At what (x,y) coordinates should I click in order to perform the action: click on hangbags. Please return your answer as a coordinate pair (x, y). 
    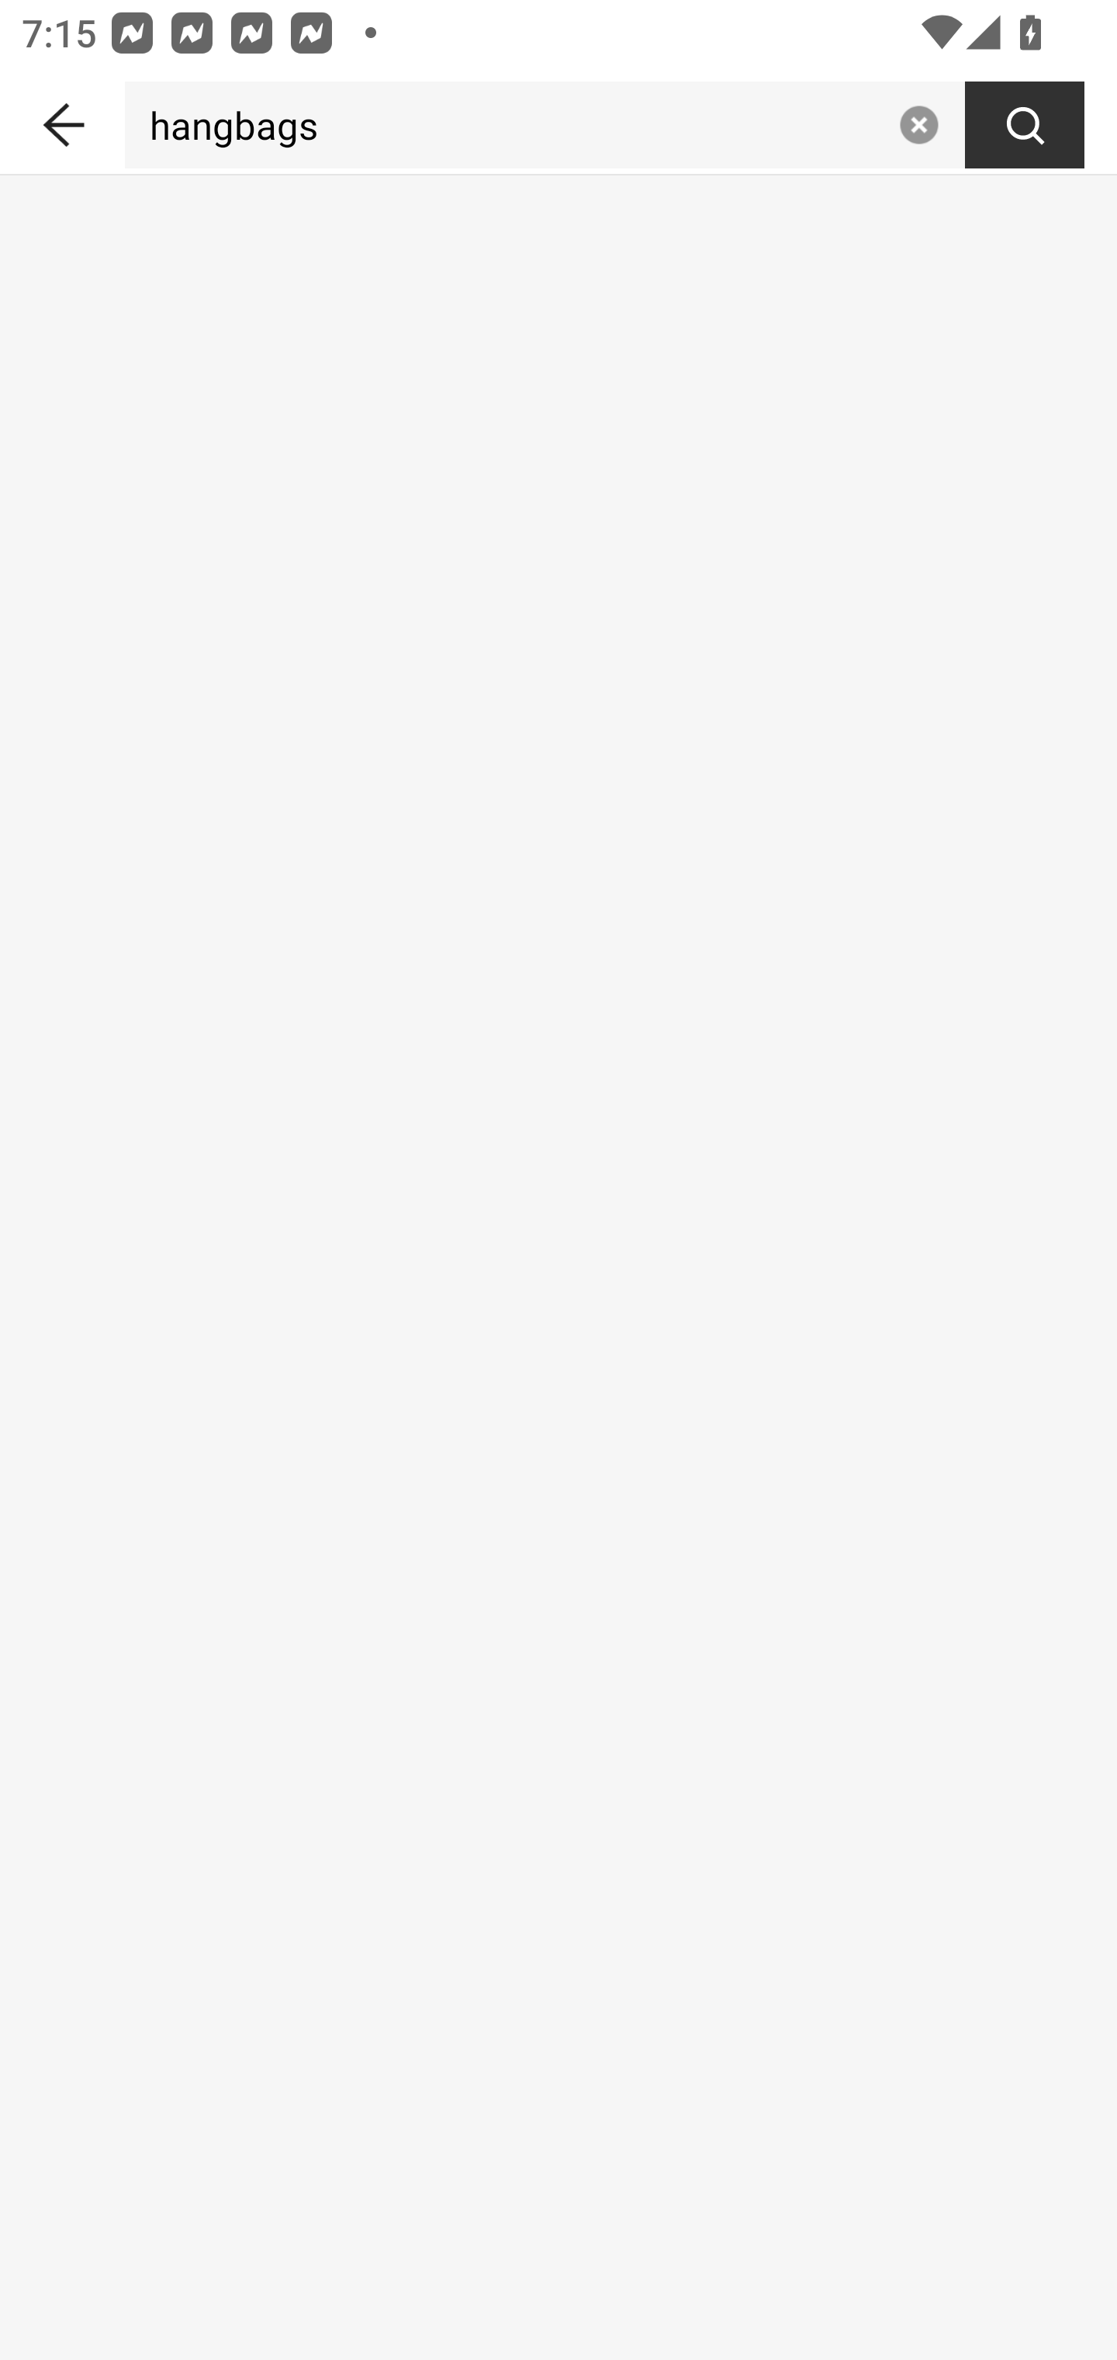
    Looking at the image, I should click on (506, 124).